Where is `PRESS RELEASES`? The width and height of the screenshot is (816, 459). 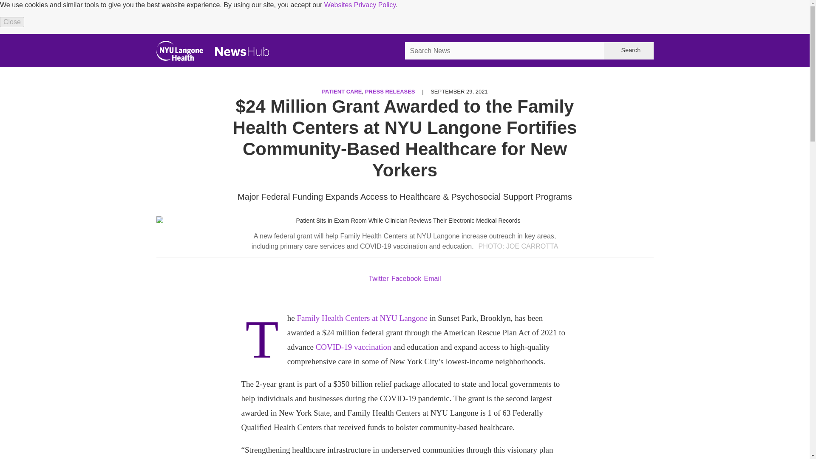
PRESS RELEASES is located at coordinates (390, 91).